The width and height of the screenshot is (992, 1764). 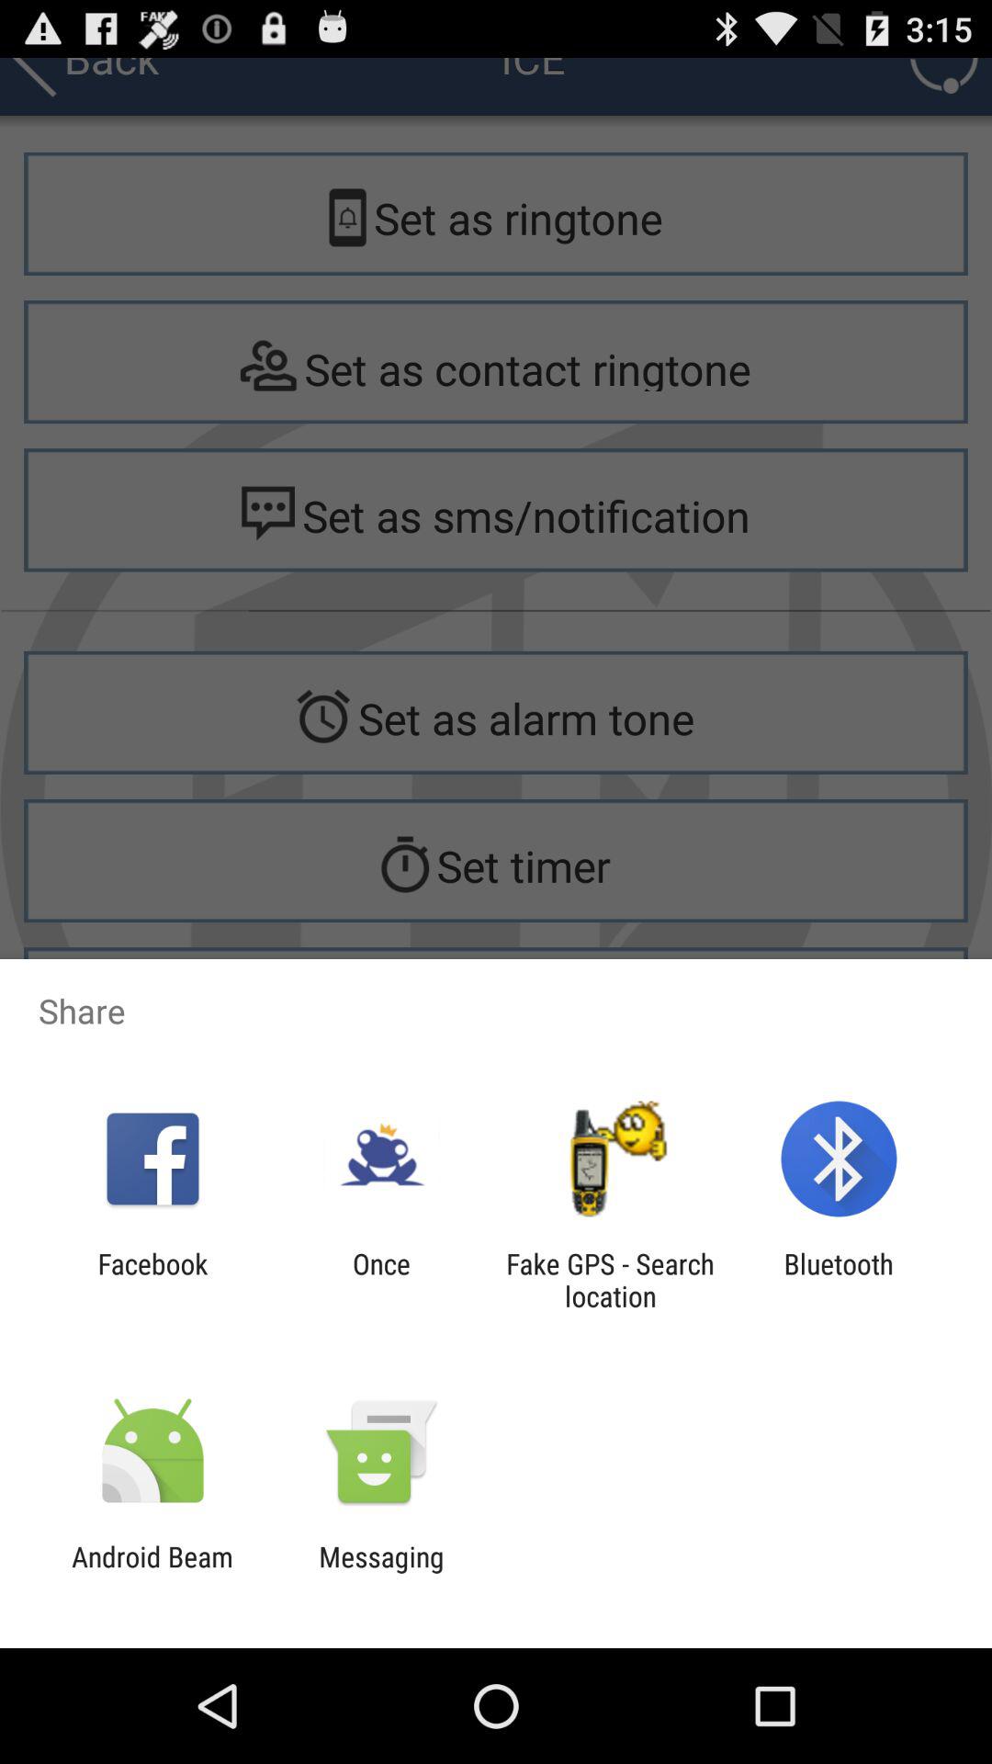 What do you see at coordinates (382, 1280) in the screenshot?
I see `turn on app to the right of the facebook app` at bounding box center [382, 1280].